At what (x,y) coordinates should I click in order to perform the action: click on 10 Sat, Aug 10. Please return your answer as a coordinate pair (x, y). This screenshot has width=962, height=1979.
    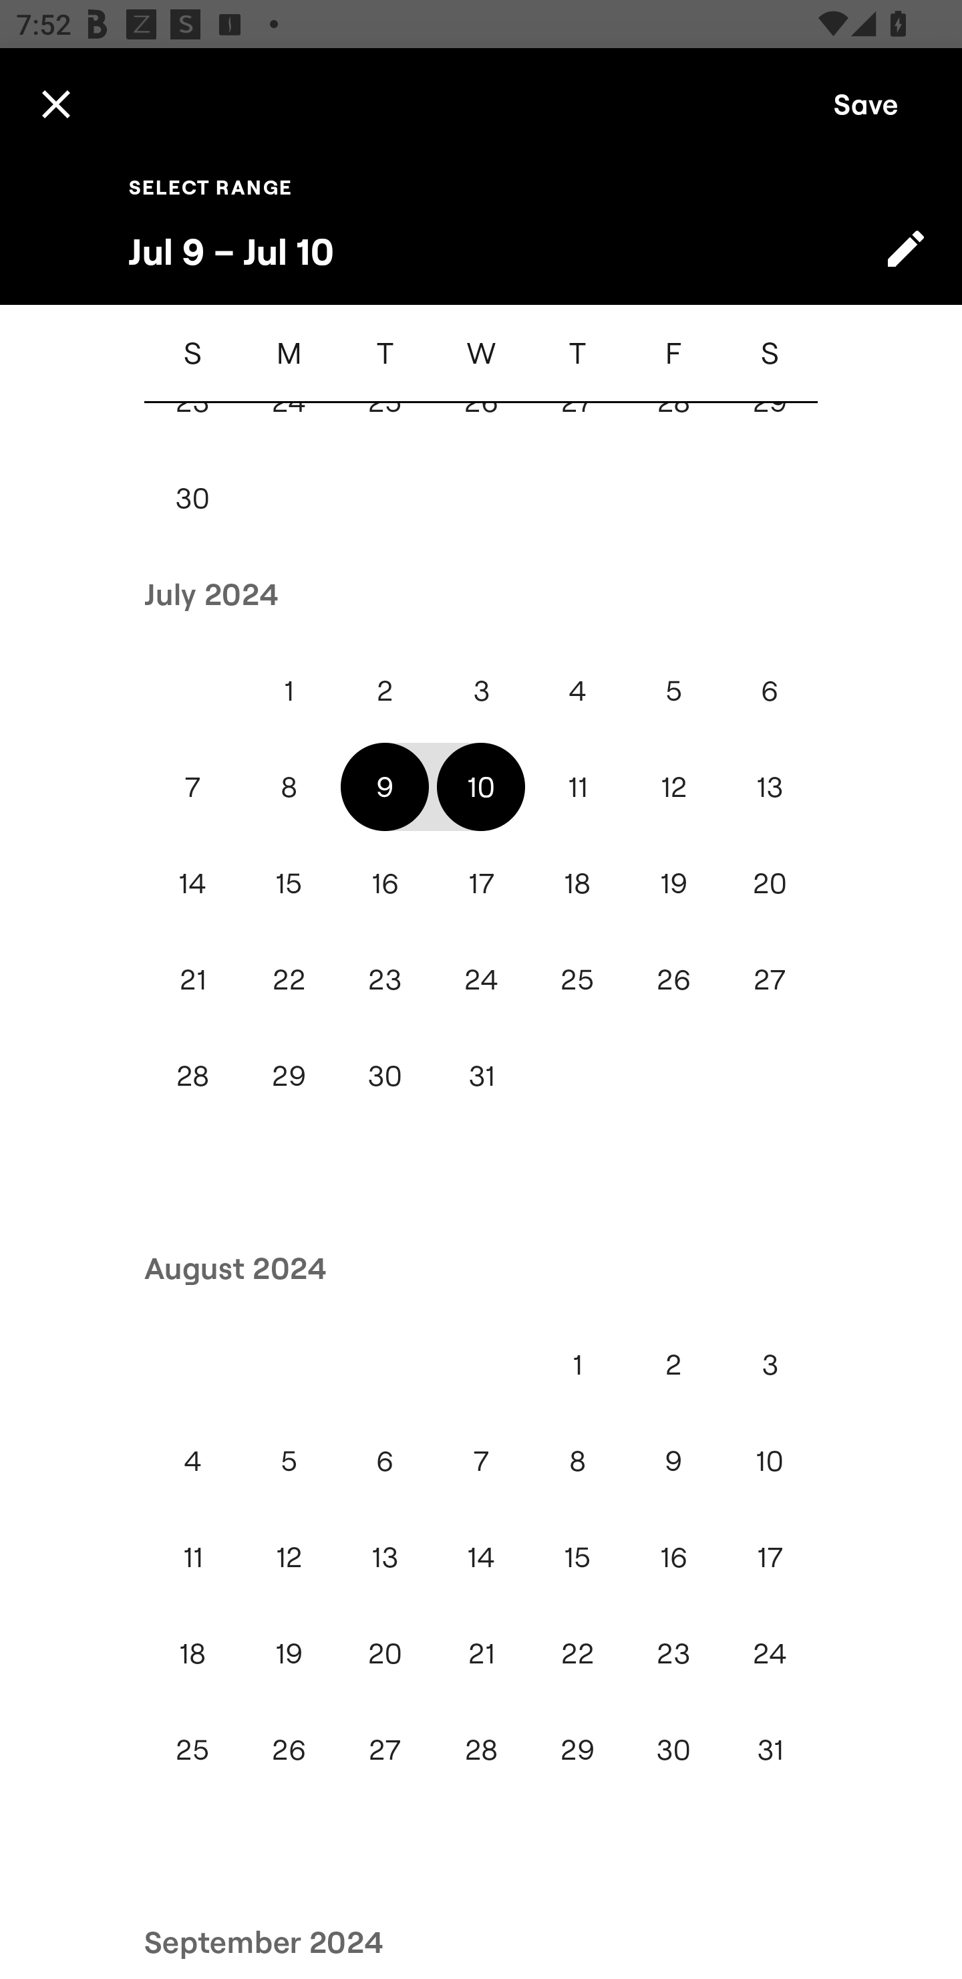
    Looking at the image, I should click on (770, 1460).